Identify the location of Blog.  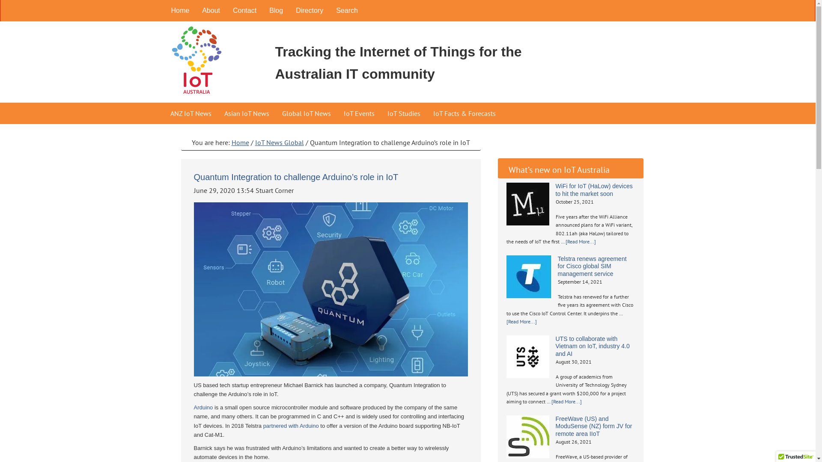
(276, 11).